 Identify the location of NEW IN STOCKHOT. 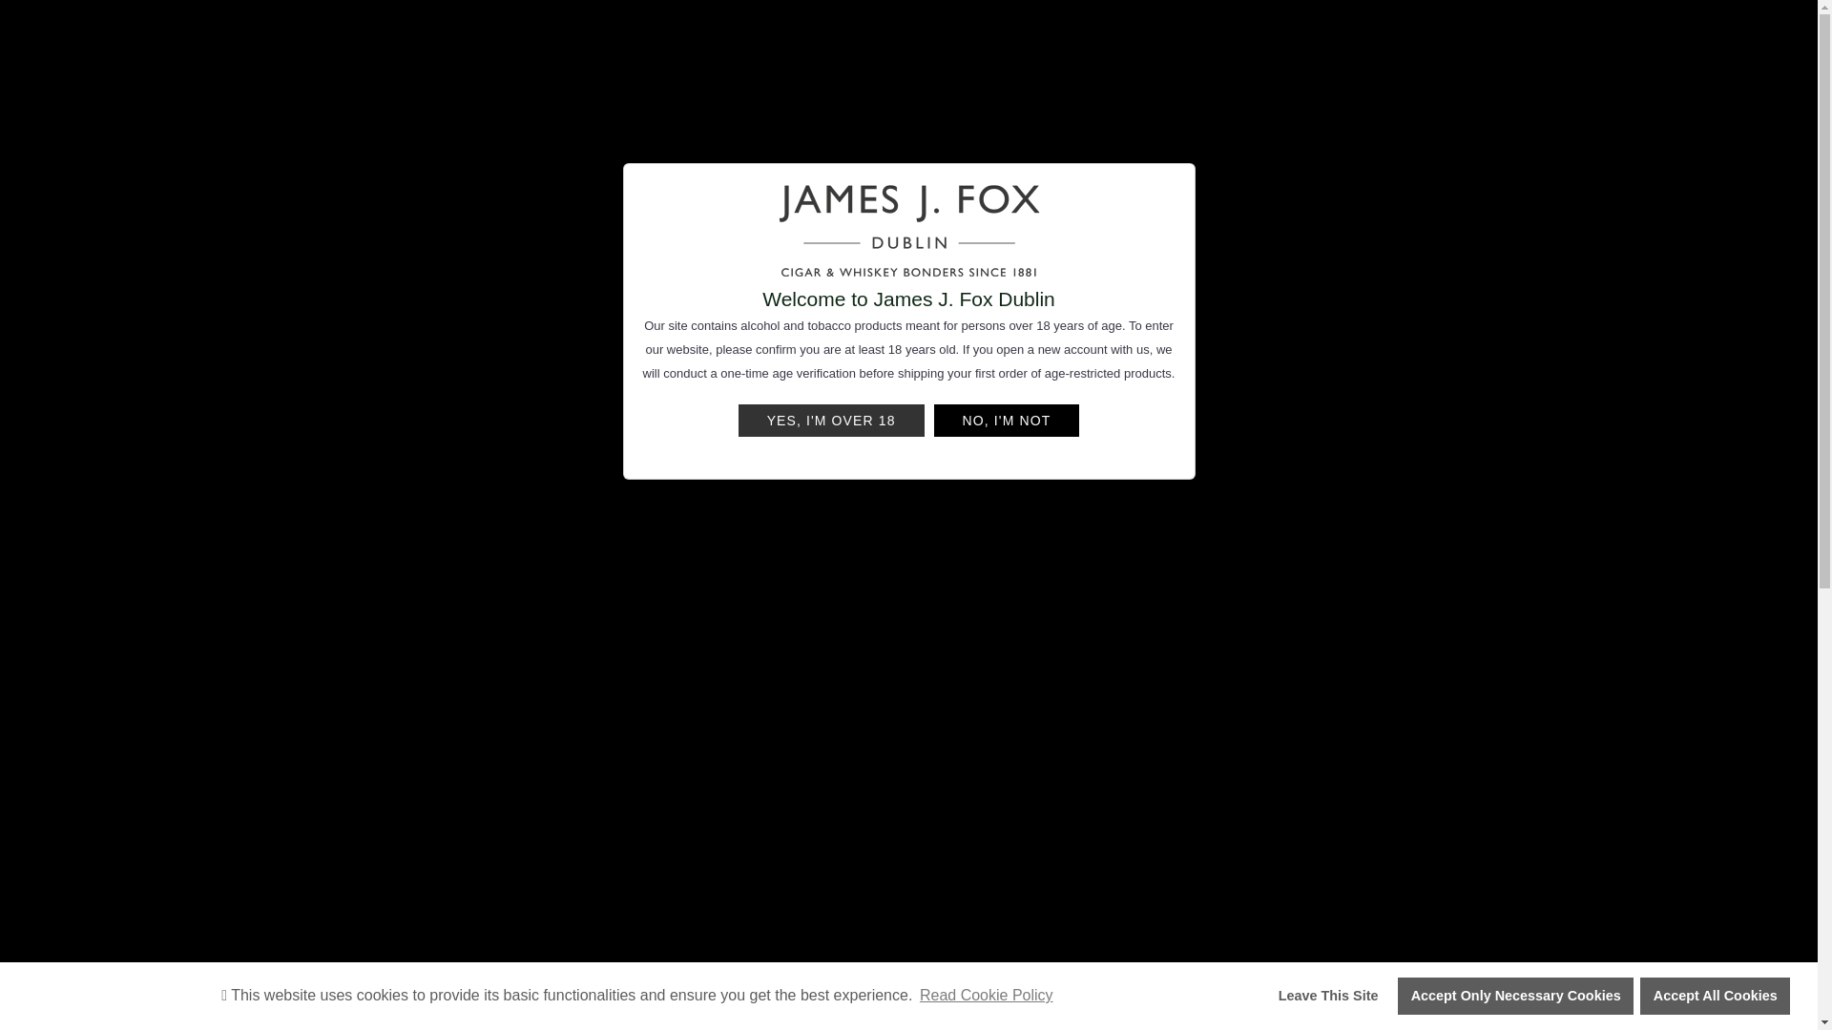
(408, 139).